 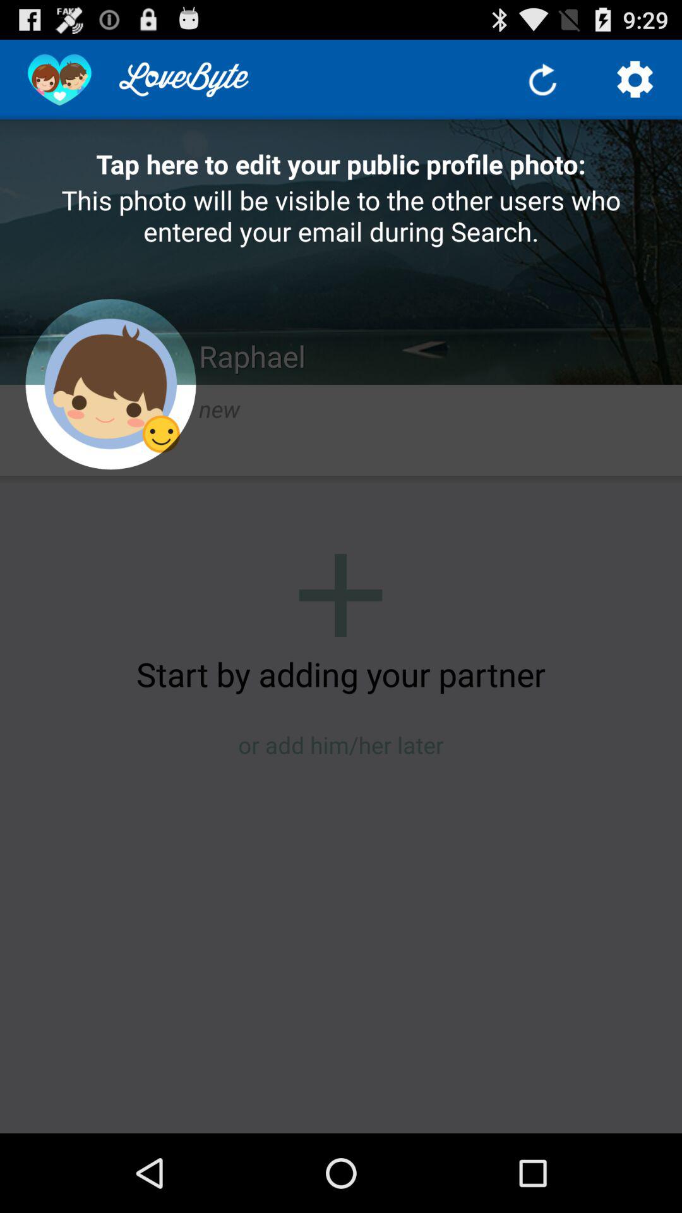 I want to click on launch or add him item, so click(x=341, y=744).